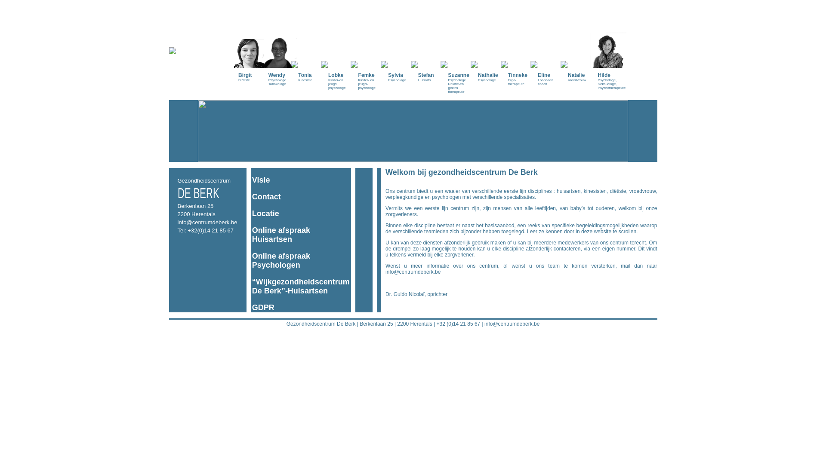  Describe the element at coordinates (489, 45) in the screenshot. I see `Nathalie
Psychologe` at that location.